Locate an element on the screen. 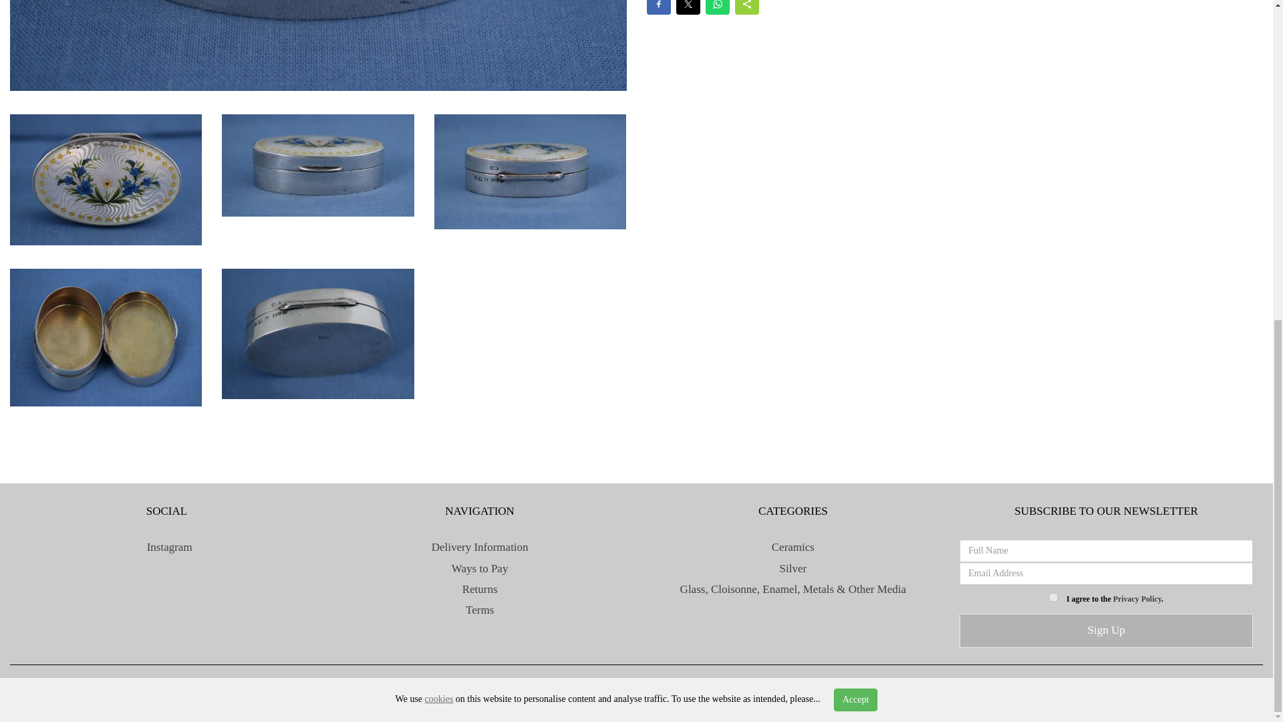 The height and width of the screenshot is (722, 1283). Returns is located at coordinates (480, 589).